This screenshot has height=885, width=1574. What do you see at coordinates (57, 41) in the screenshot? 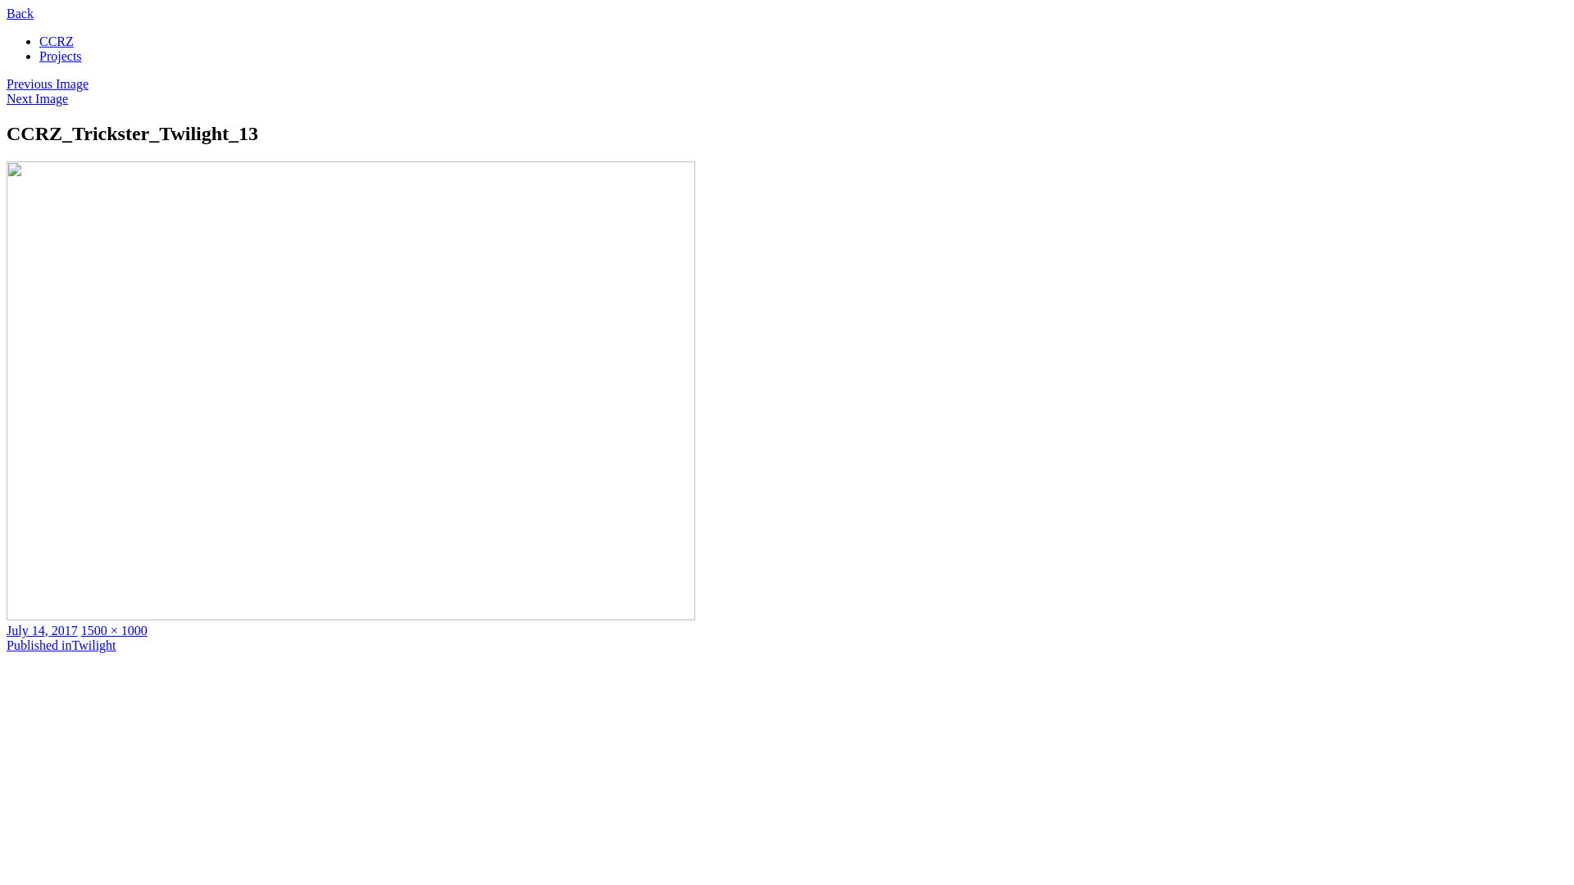
I see `CCRZ` at bounding box center [57, 41].